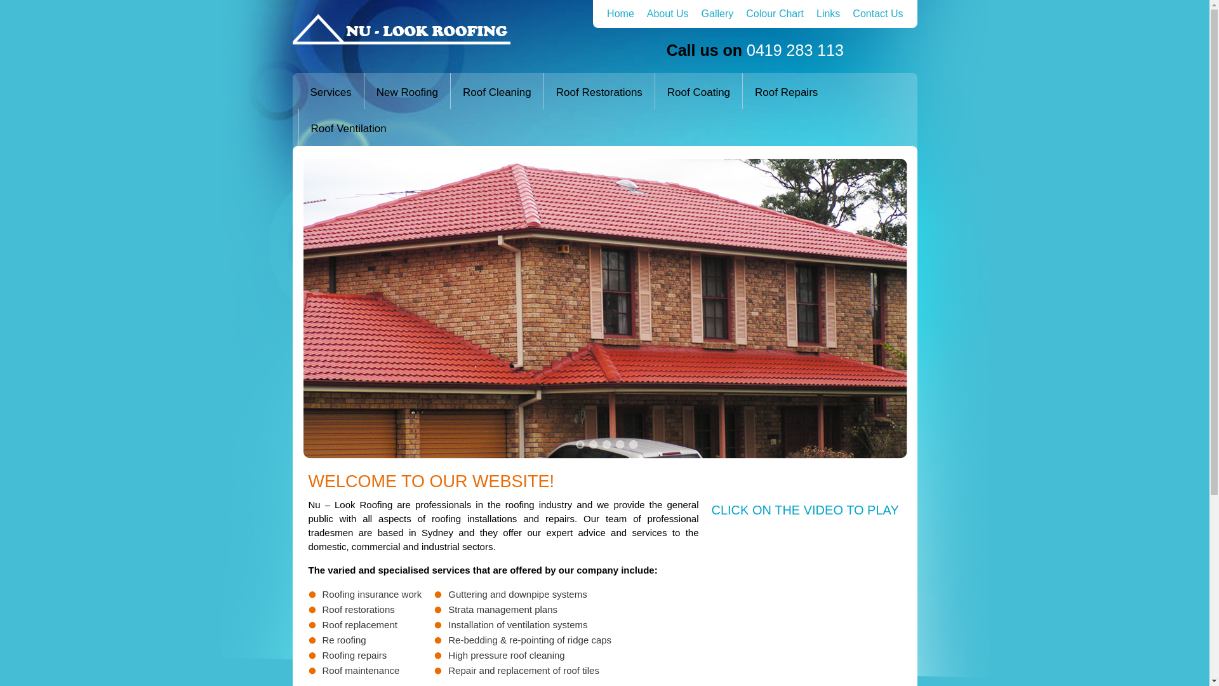 The height and width of the screenshot is (686, 1219). I want to click on Contact Us, so click(877, 14).